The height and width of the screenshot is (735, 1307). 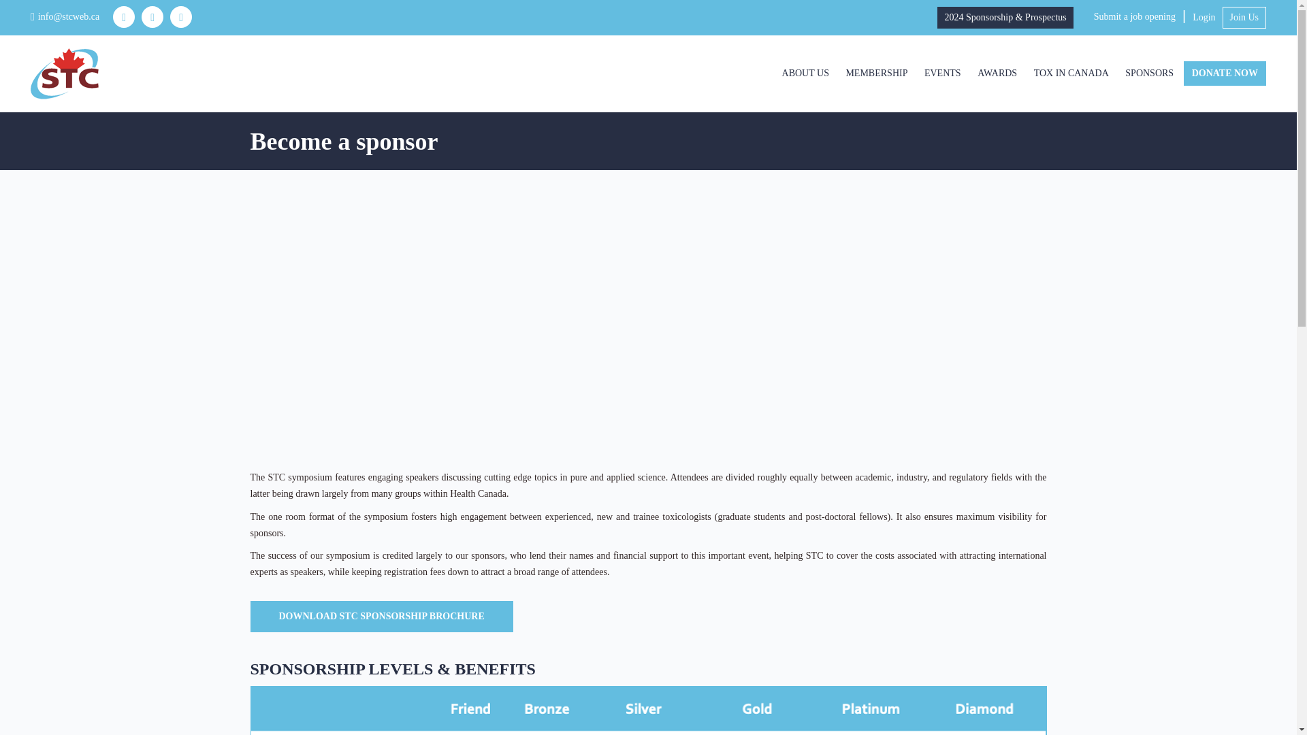 I want to click on MEMBERSHIP, so click(x=876, y=73).